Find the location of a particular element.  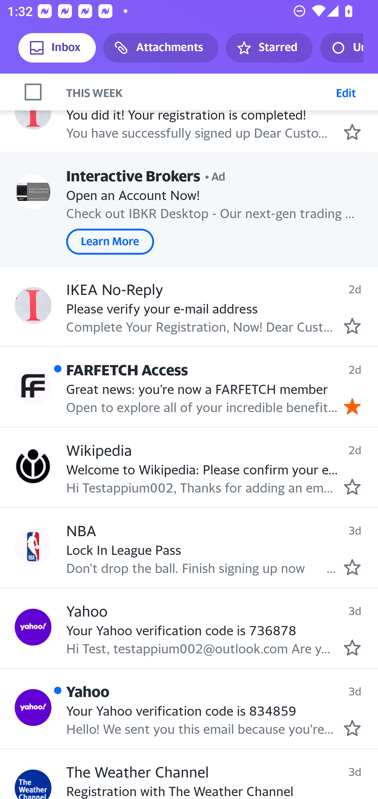

Profile
Yahoo is located at coordinates (33, 627).